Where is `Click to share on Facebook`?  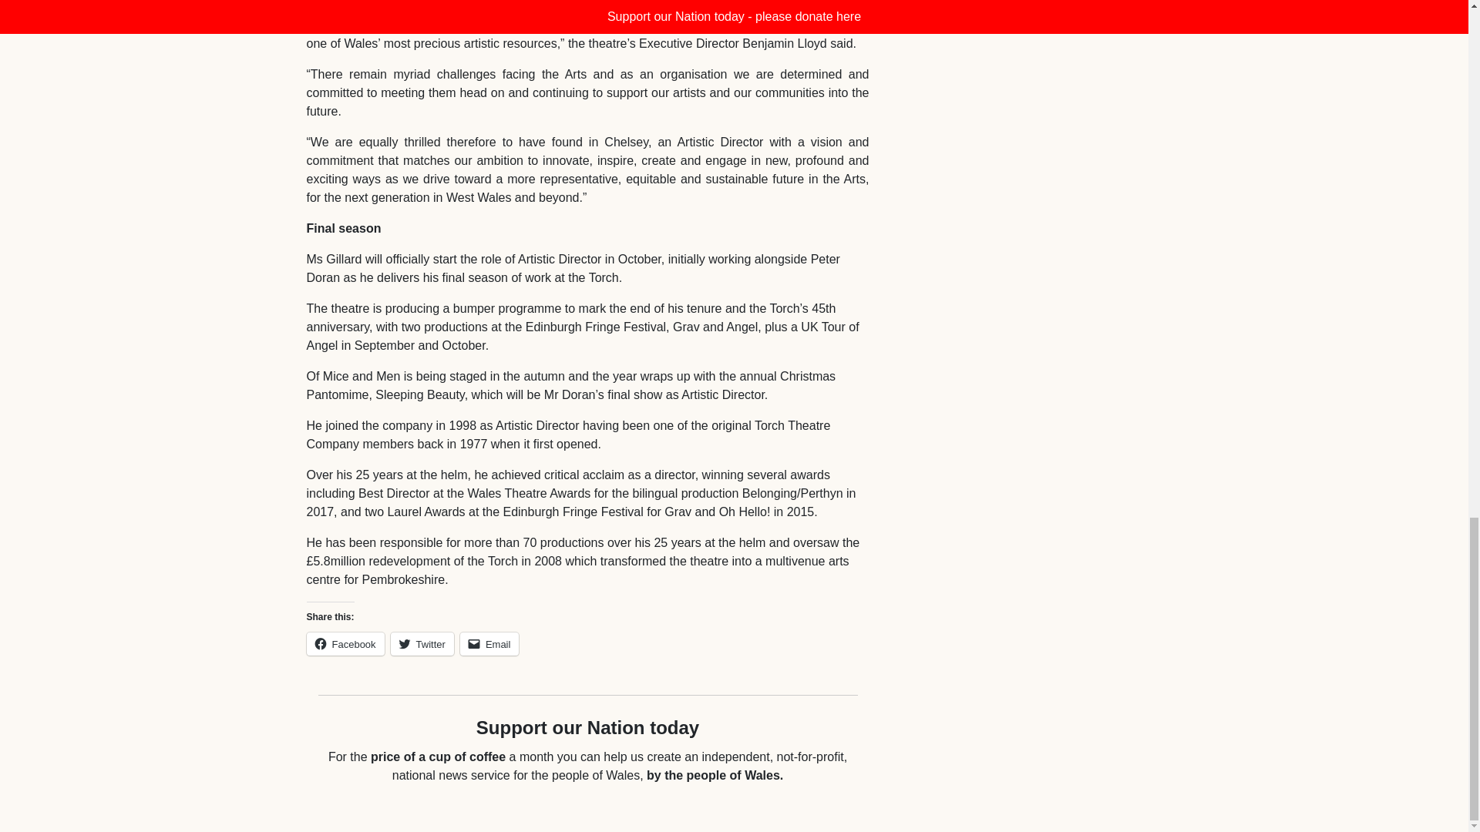 Click to share on Facebook is located at coordinates (345, 644).